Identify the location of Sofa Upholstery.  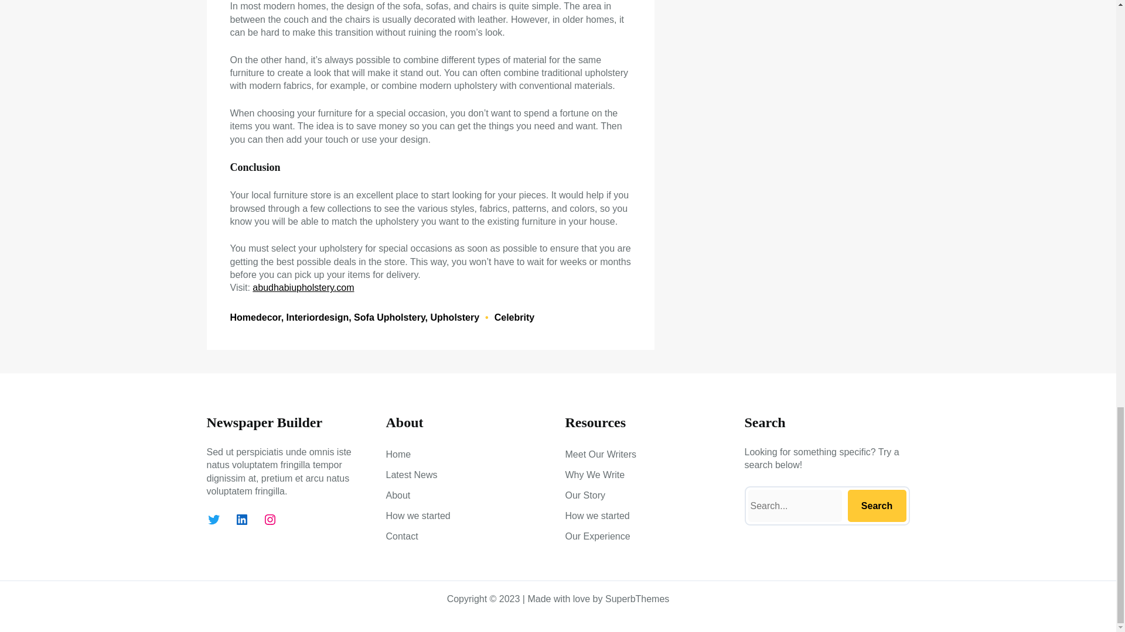
(389, 317).